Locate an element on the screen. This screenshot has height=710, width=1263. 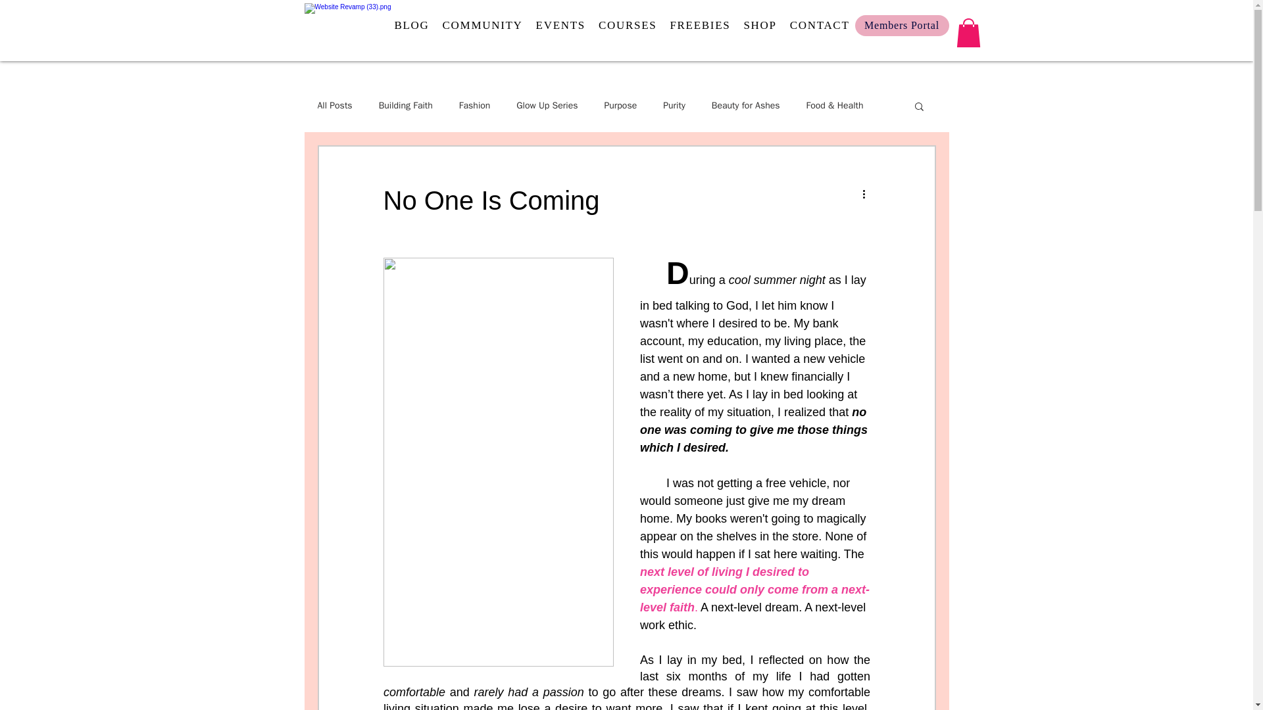
Glow Up Series is located at coordinates (547, 105).